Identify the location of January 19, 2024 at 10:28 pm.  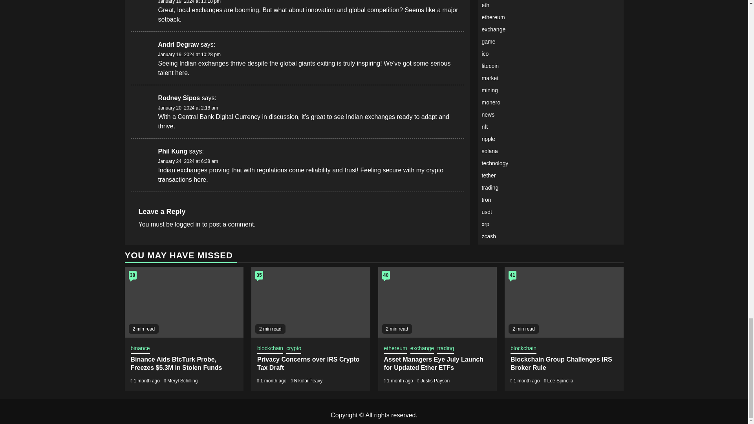
(188, 54).